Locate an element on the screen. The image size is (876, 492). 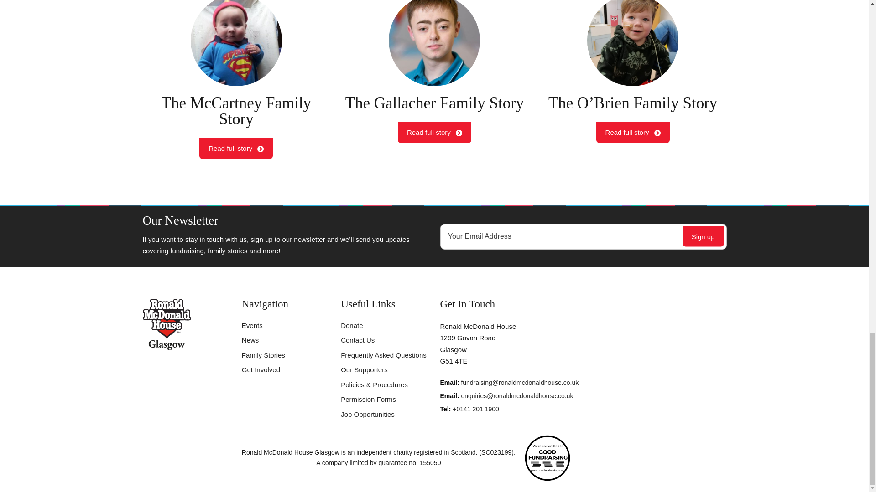
Our Supporters is located at coordinates (364, 369).